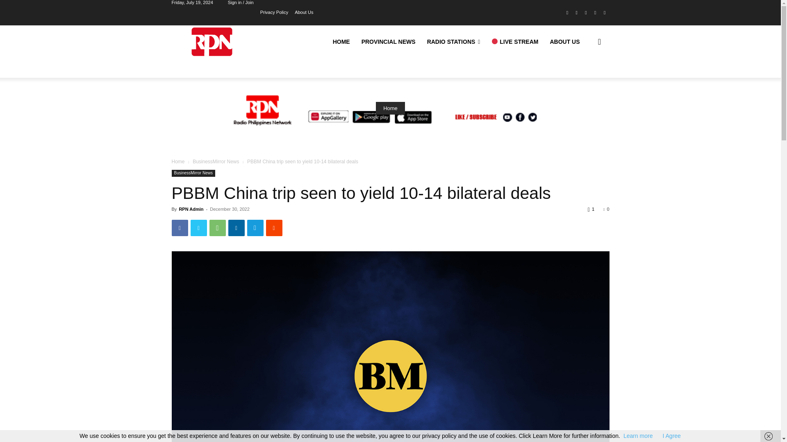 The width and height of the screenshot is (787, 442). Describe the element at coordinates (595, 13) in the screenshot. I see `Twitter` at that location.